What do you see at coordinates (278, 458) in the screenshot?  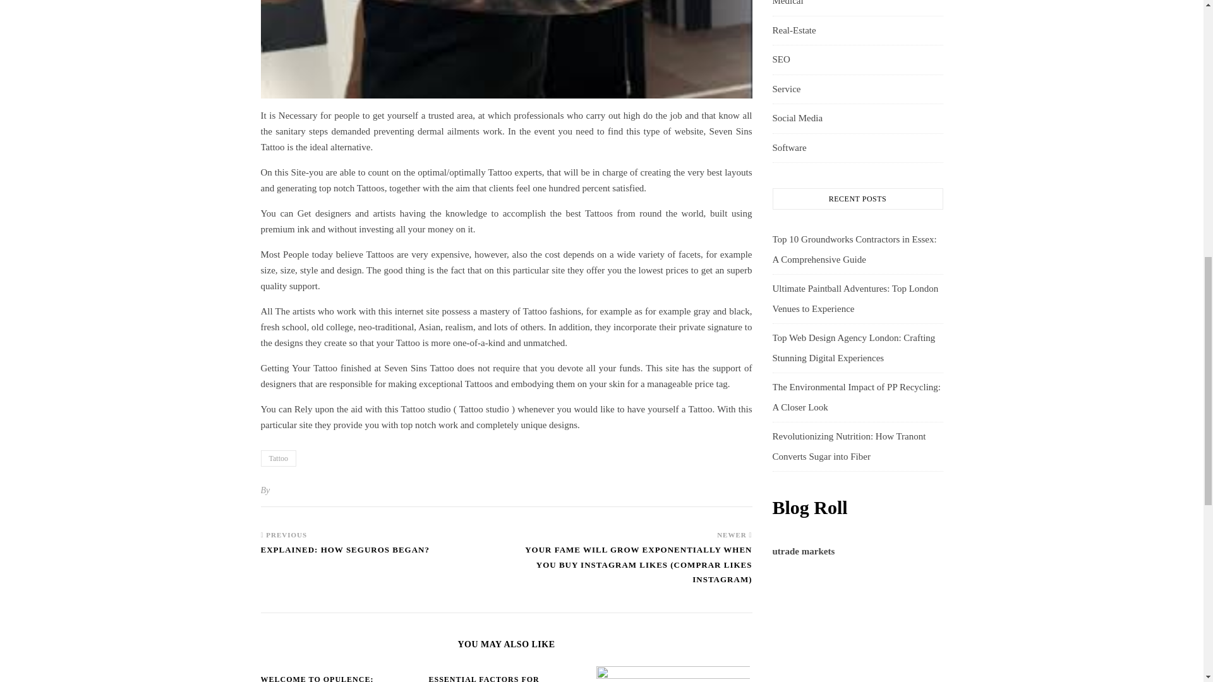 I see `Tattoo` at bounding box center [278, 458].